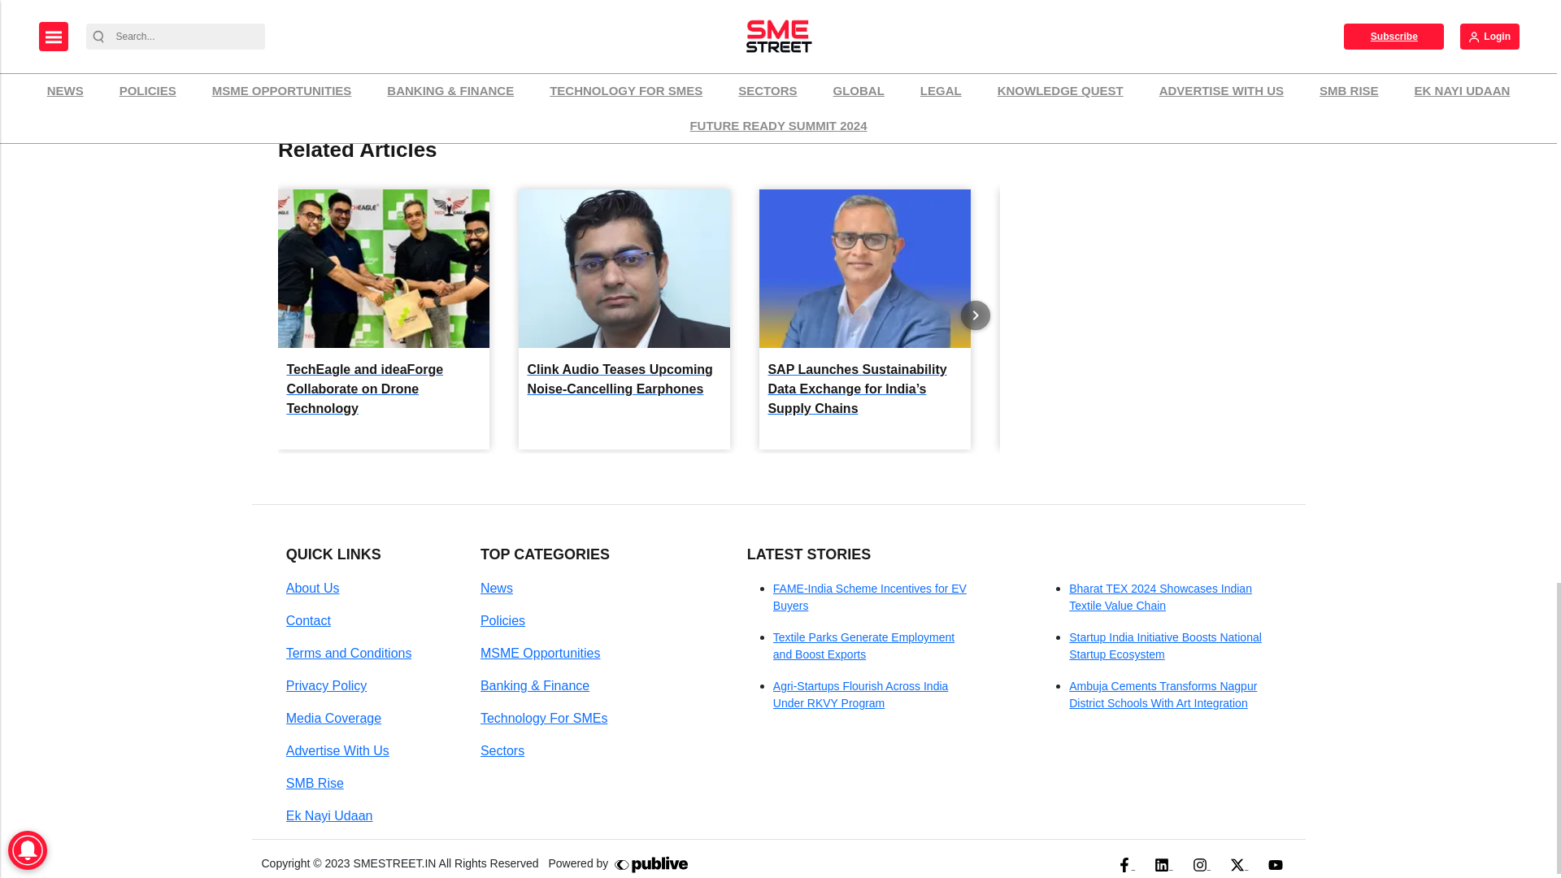 The width and height of the screenshot is (1561, 878). I want to click on 3rd party ad content, so click(1144, 37).